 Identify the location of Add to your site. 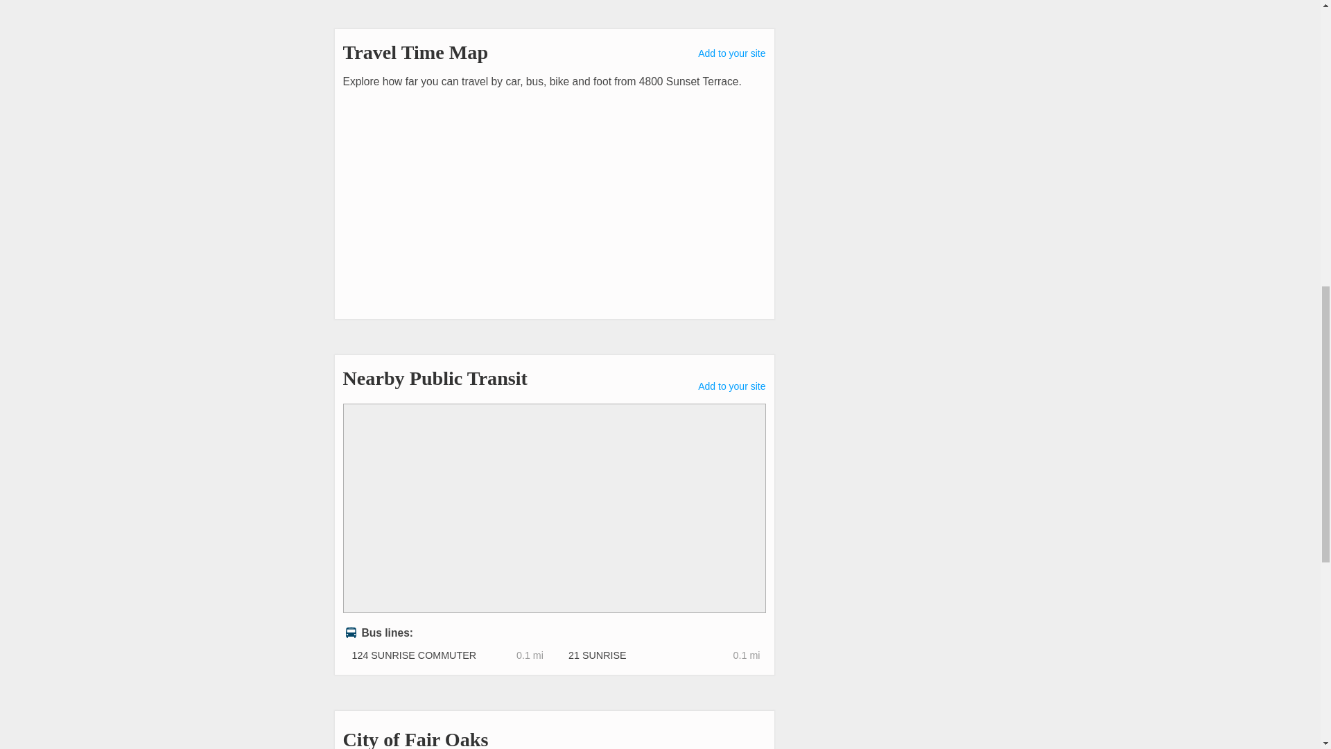
(731, 53).